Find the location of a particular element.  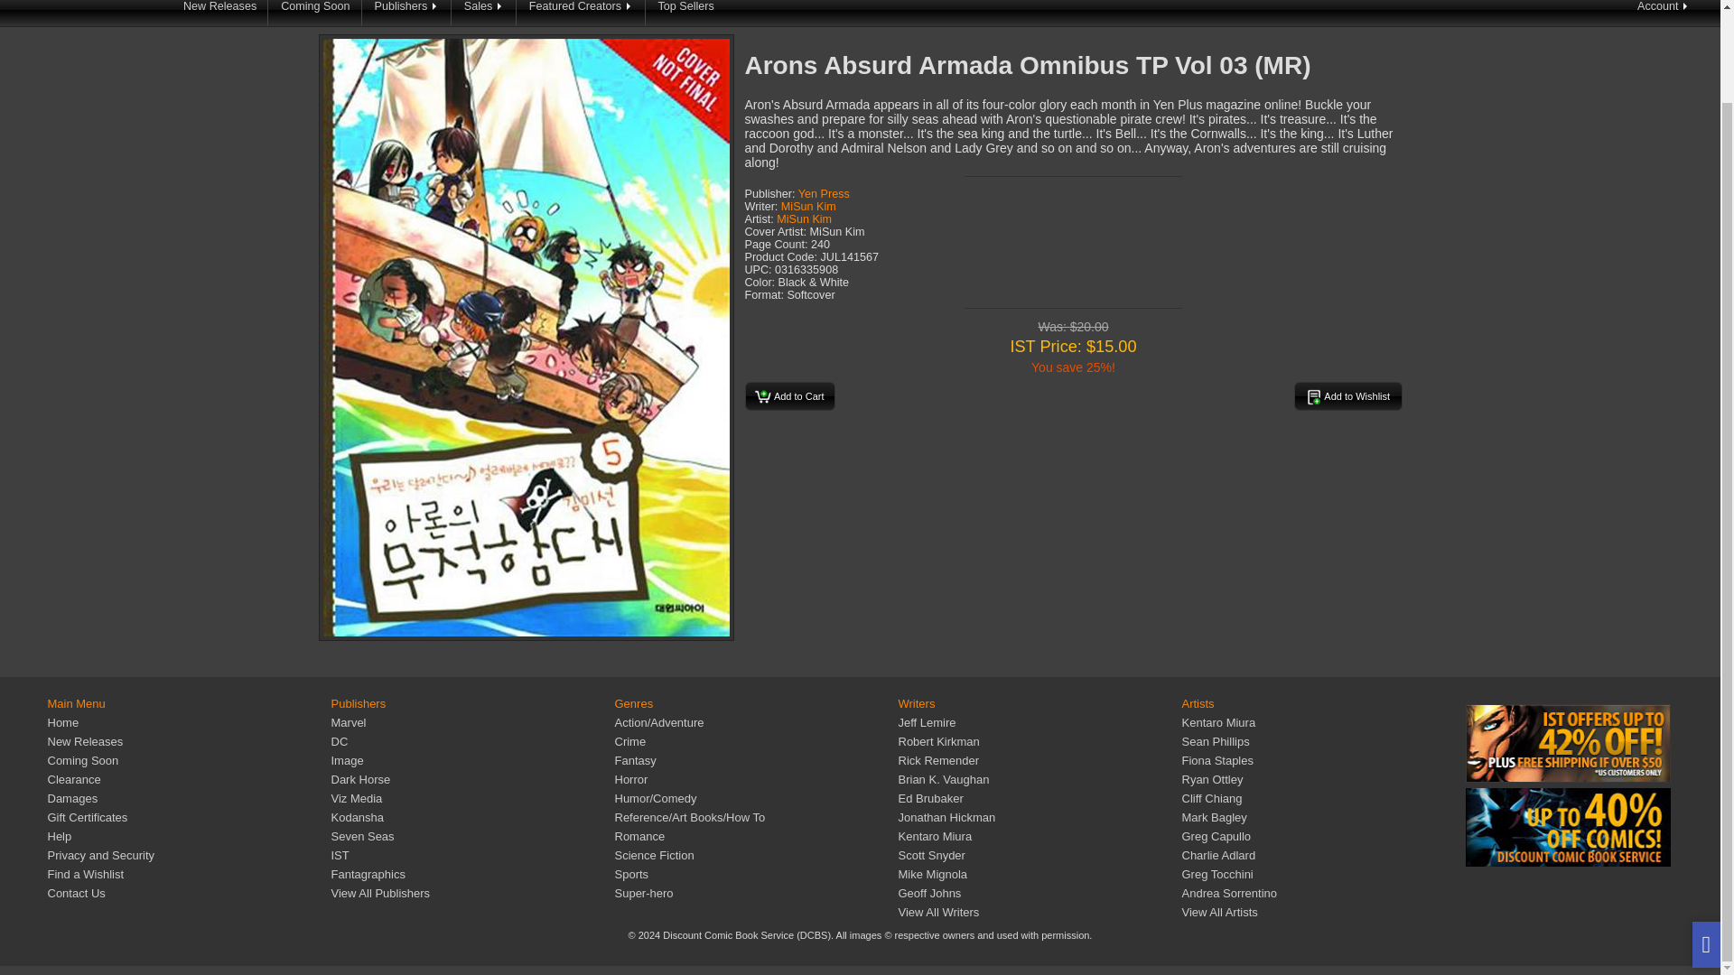

Home is located at coordinates (61, 722).